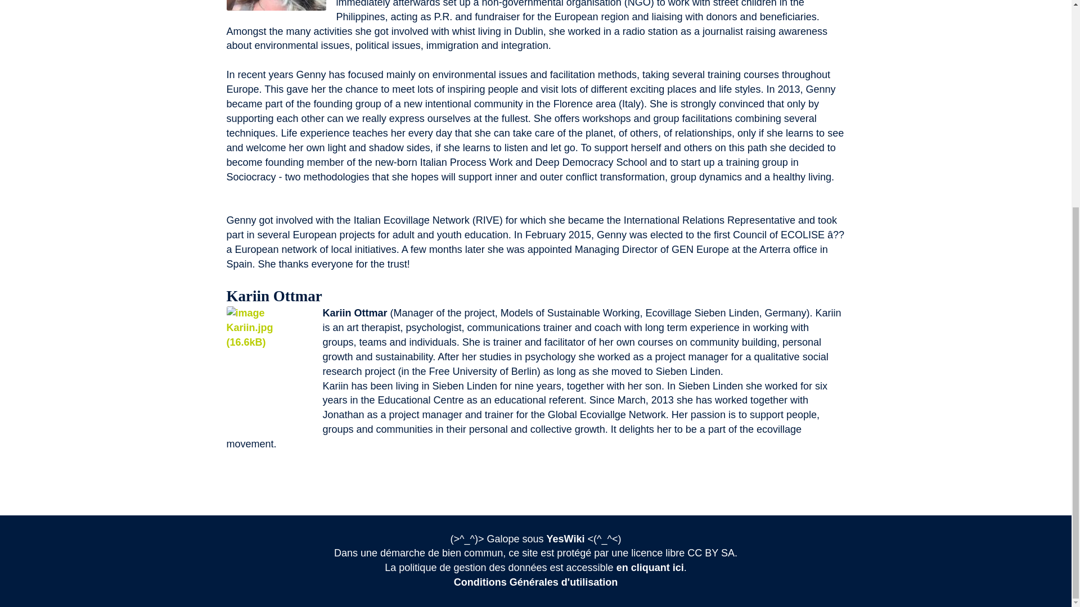 The height and width of the screenshot is (607, 1080). Describe the element at coordinates (566, 538) in the screenshot. I see `doryphore 4.4.2` at that location.